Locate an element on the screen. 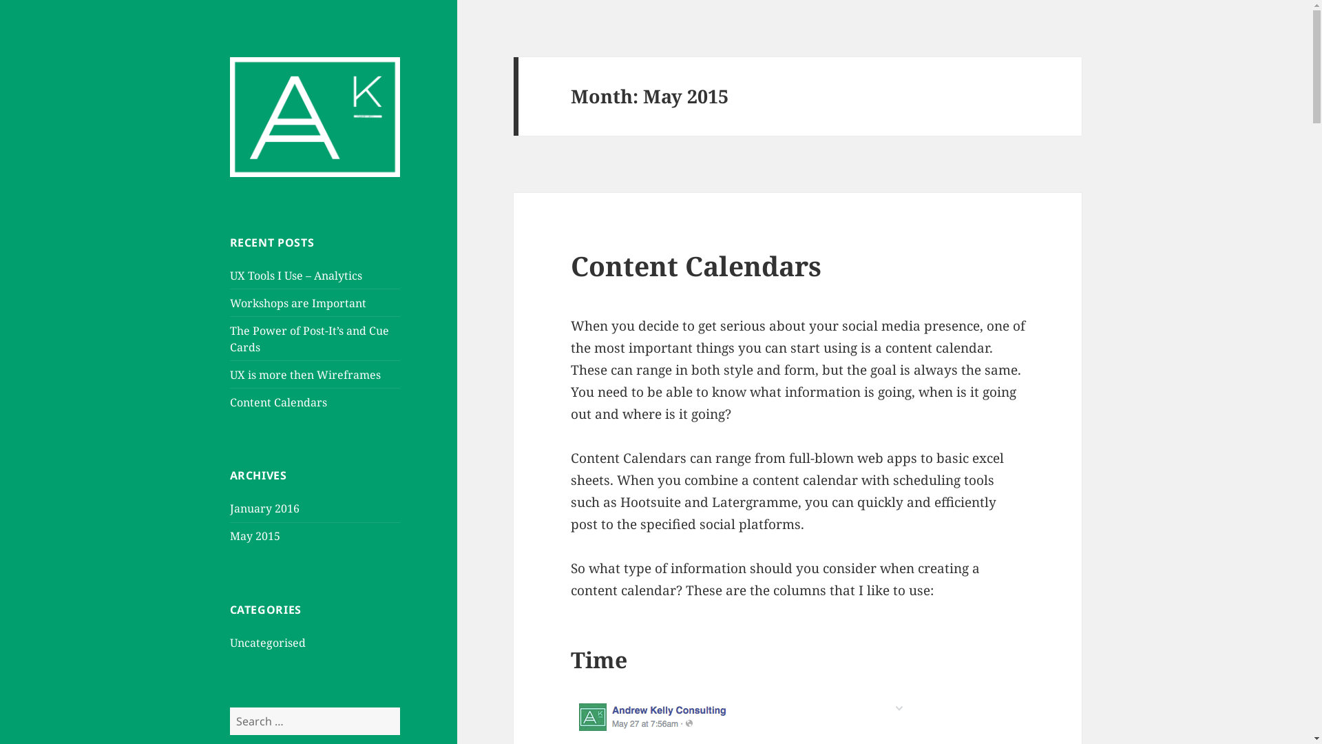  UX is more then Wireframes is located at coordinates (306, 375).